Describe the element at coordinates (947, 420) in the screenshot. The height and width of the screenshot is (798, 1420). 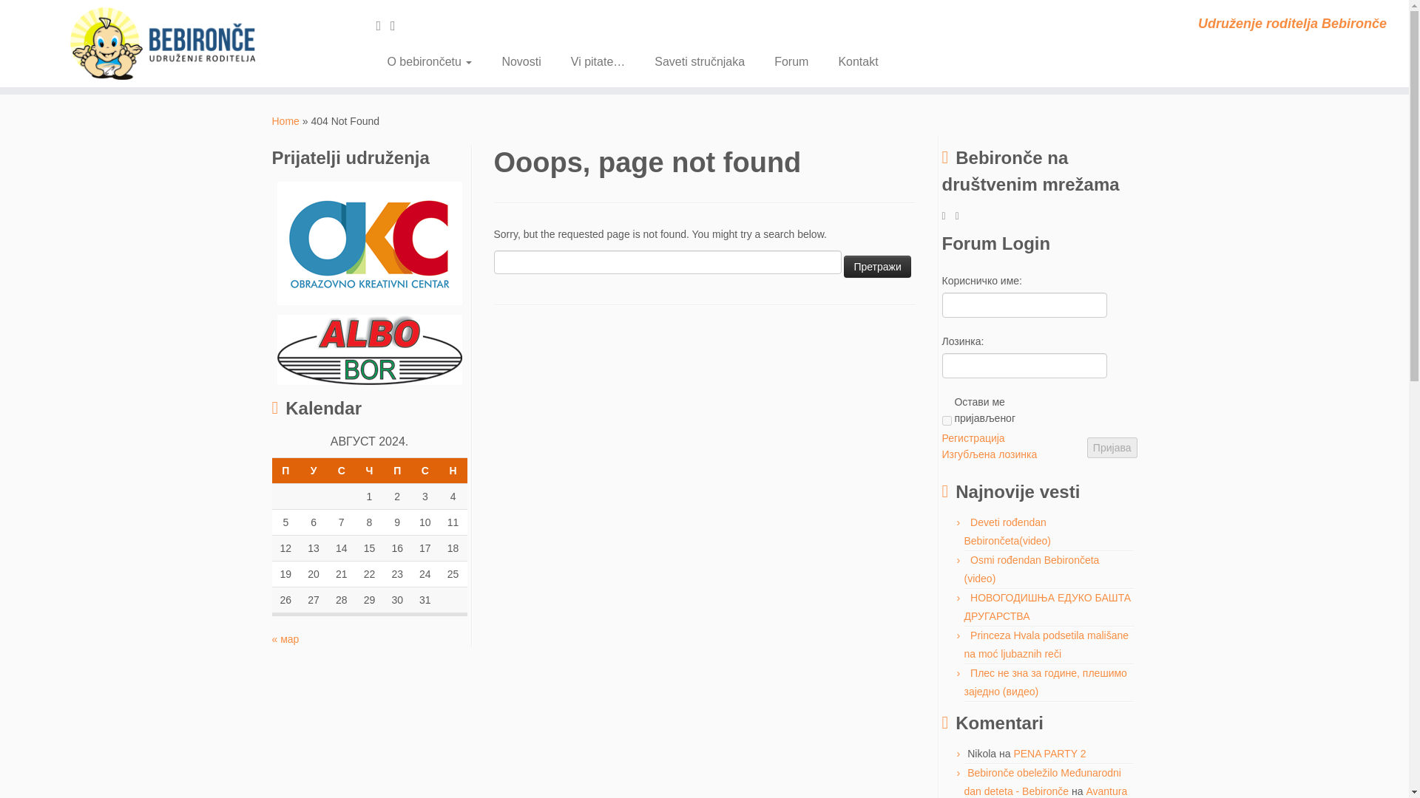
I see `forever` at that location.